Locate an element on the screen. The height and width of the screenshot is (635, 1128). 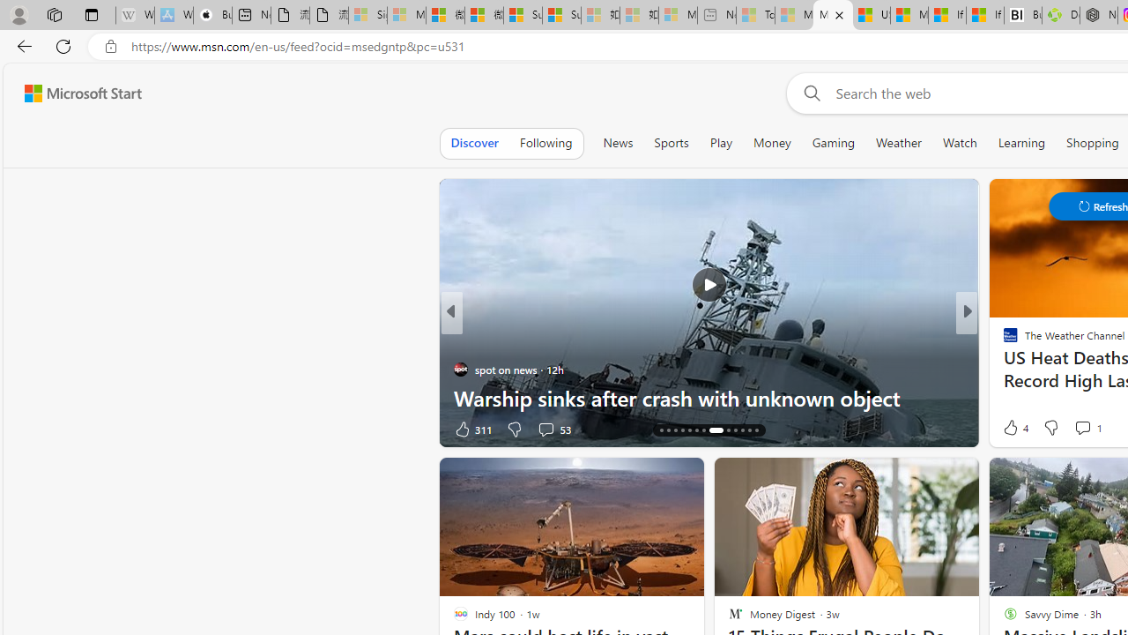
View comments 13 Comment is located at coordinates (10, 429).